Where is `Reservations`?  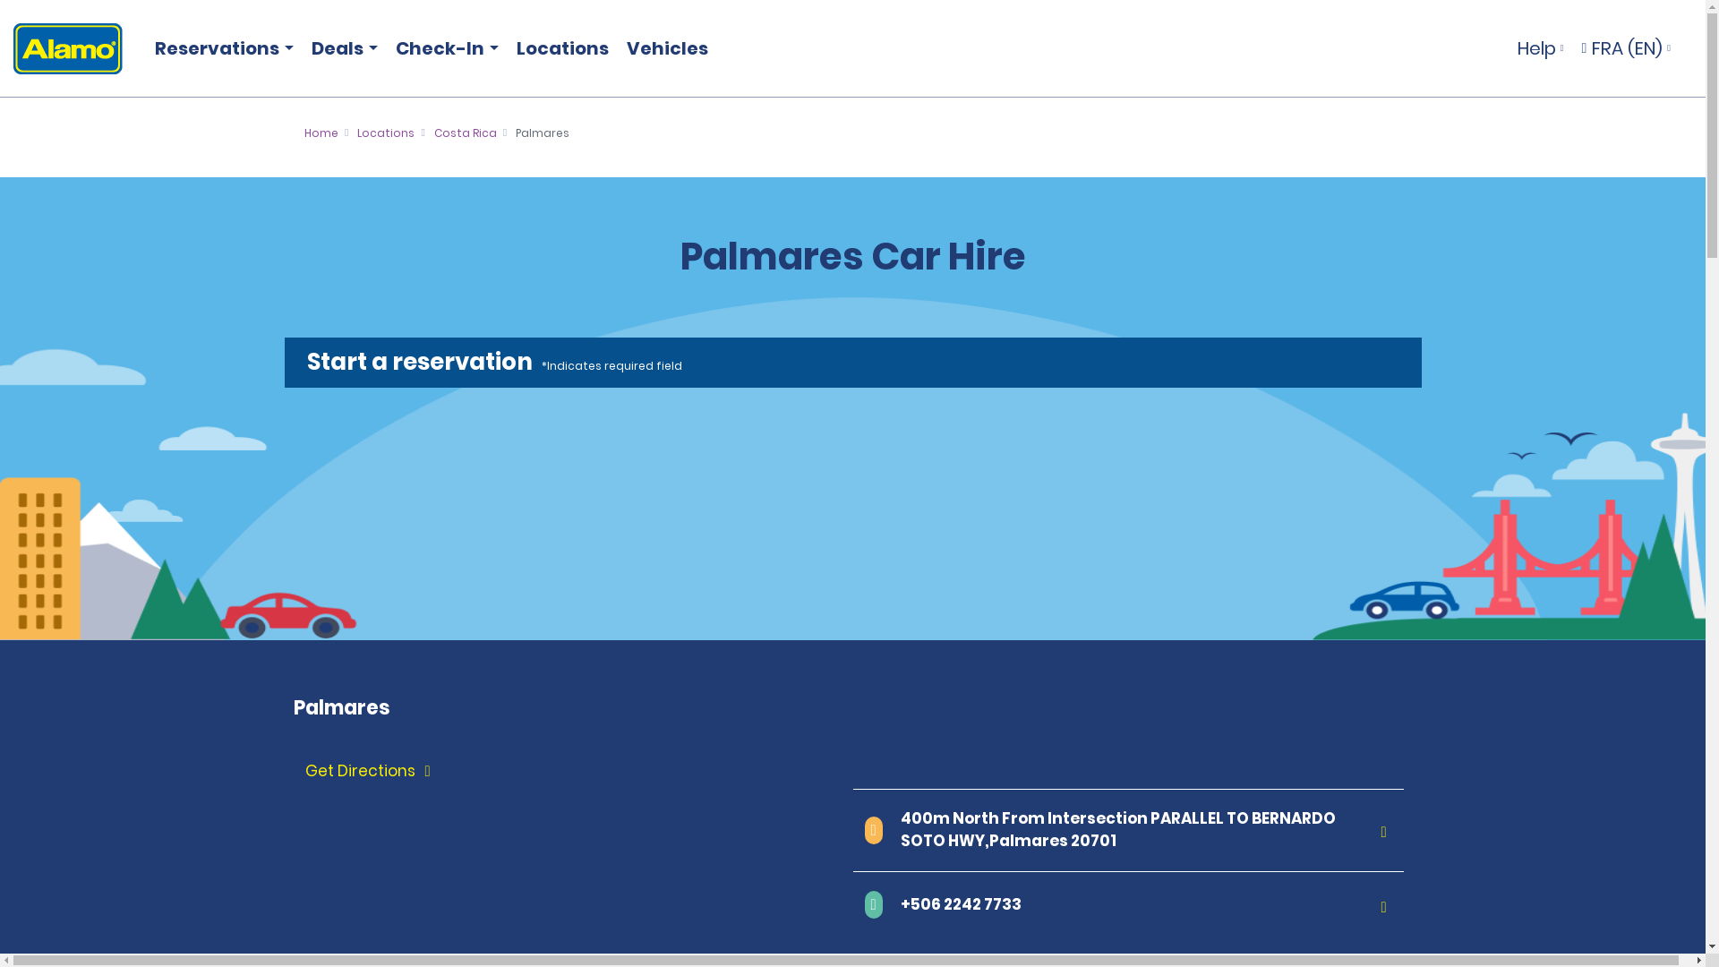 Reservations is located at coordinates (220, 48).